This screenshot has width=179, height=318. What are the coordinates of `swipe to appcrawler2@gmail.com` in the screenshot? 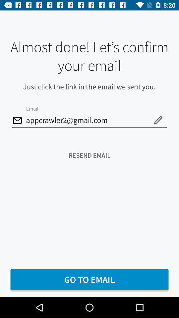 It's located at (89, 121).